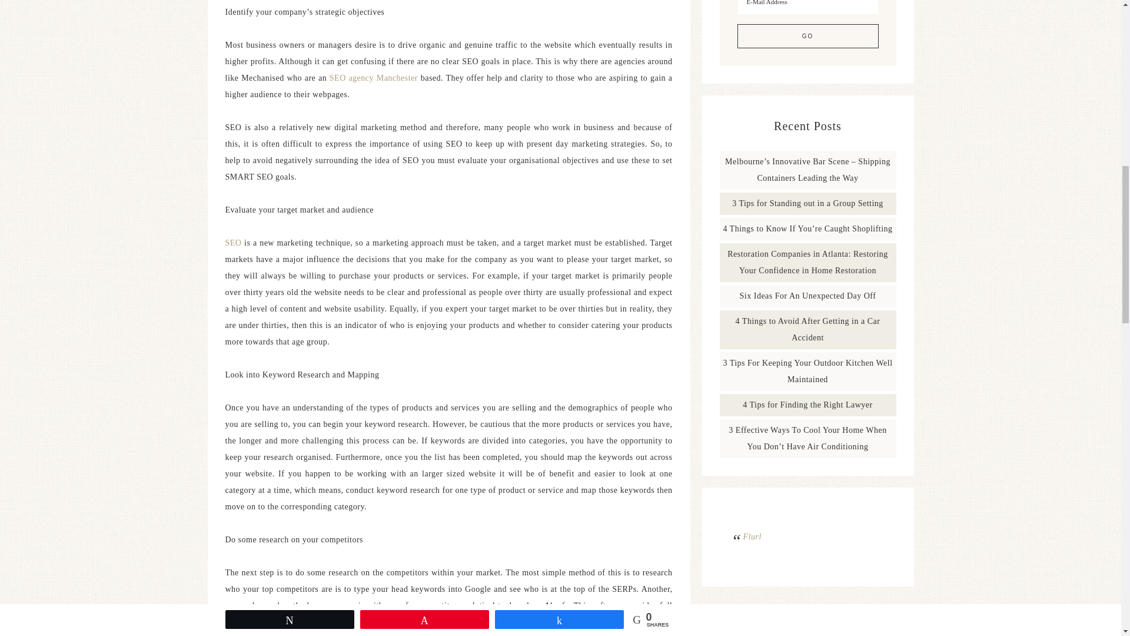 This screenshot has width=1130, height=636. I want to click on 4 Things to Avoid After Getting in a Car Accident, so click(807, 329).